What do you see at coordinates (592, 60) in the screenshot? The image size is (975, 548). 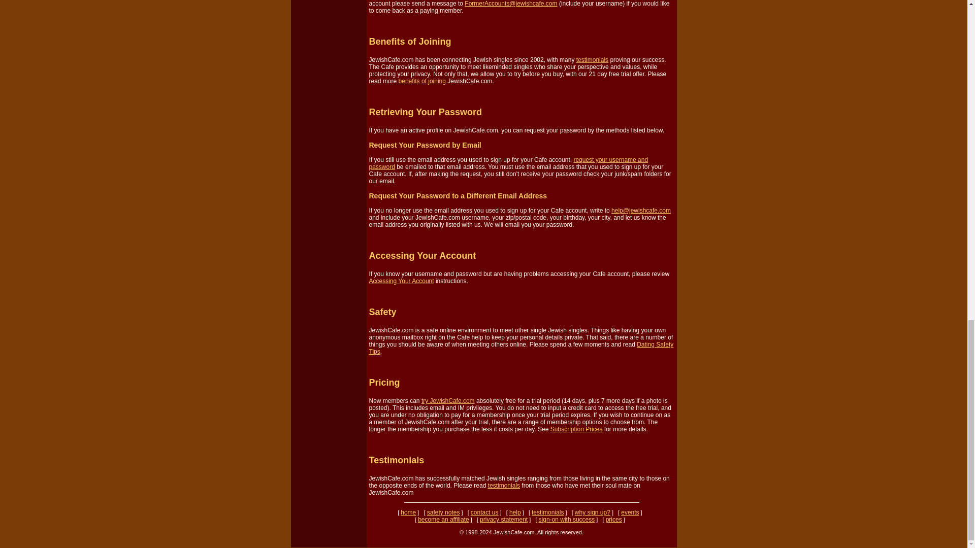 I see `testimonials` at bounding box center [592, 60].